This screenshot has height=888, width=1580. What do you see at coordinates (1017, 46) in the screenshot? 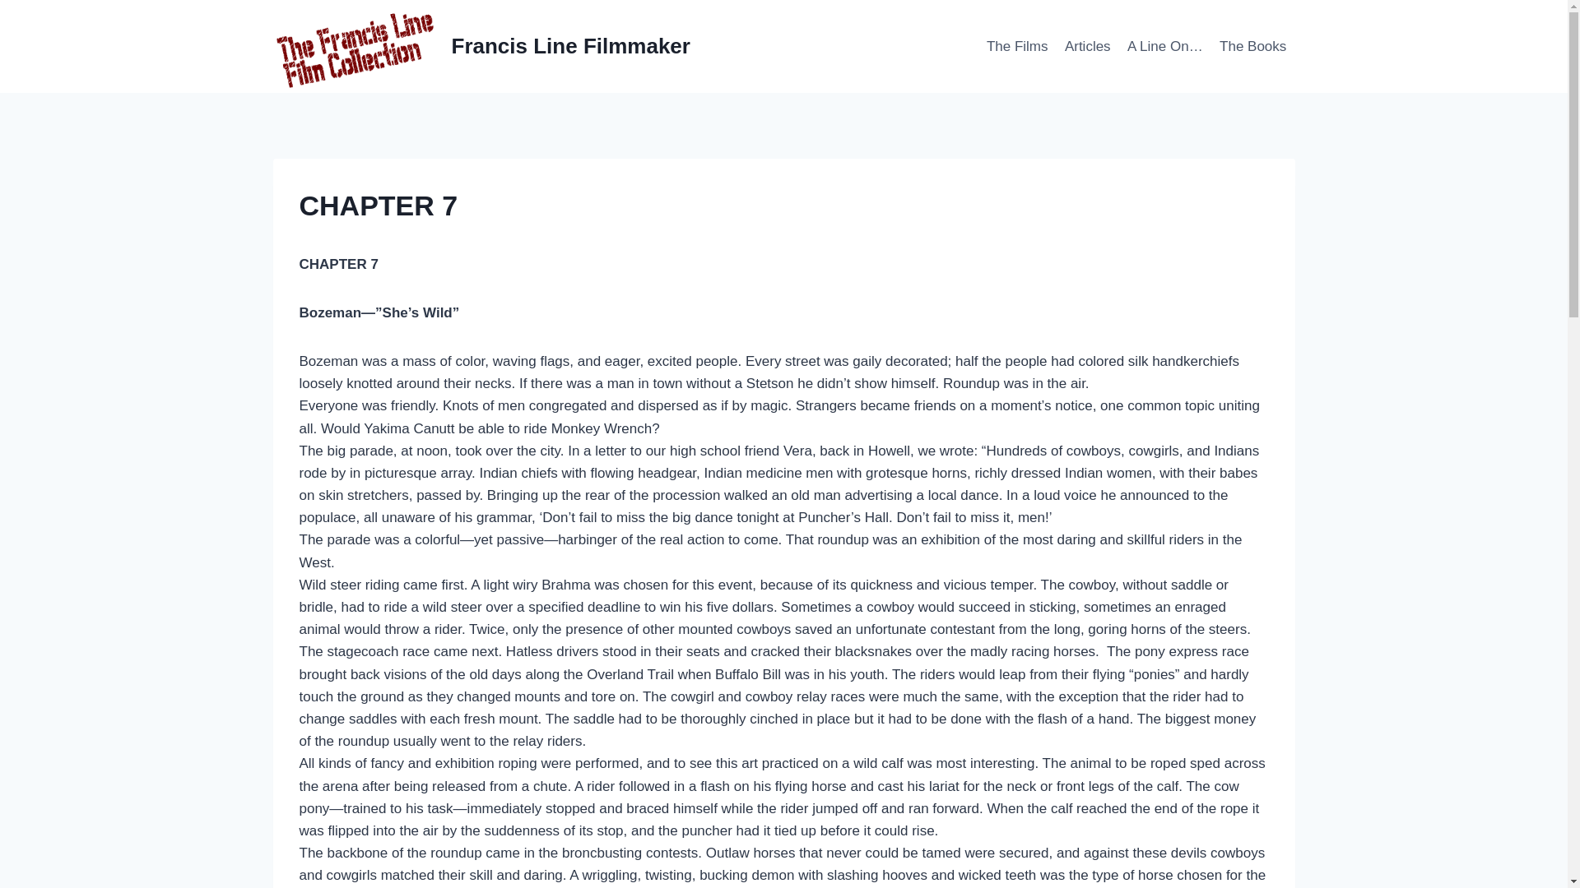
I see `The Films` at bounding box center [1017, 46].